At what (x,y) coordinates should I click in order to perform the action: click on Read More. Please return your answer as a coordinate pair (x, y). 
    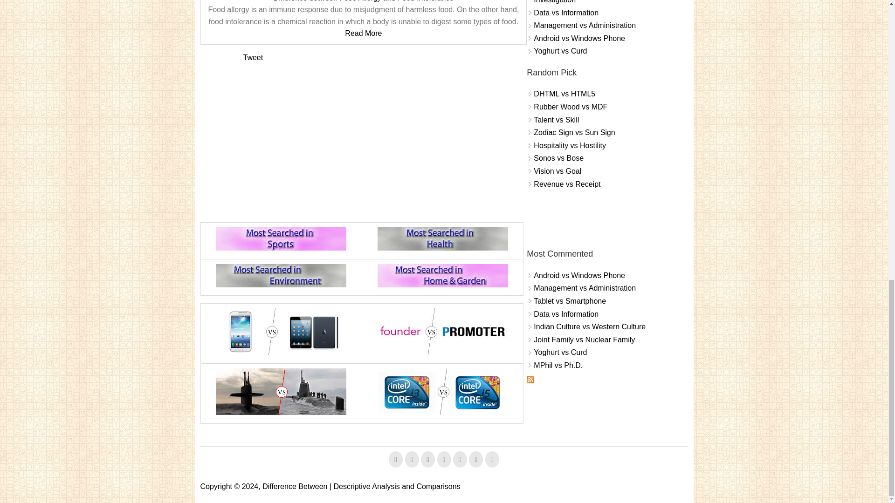
    Looking at the image, I should click on (363, 33).